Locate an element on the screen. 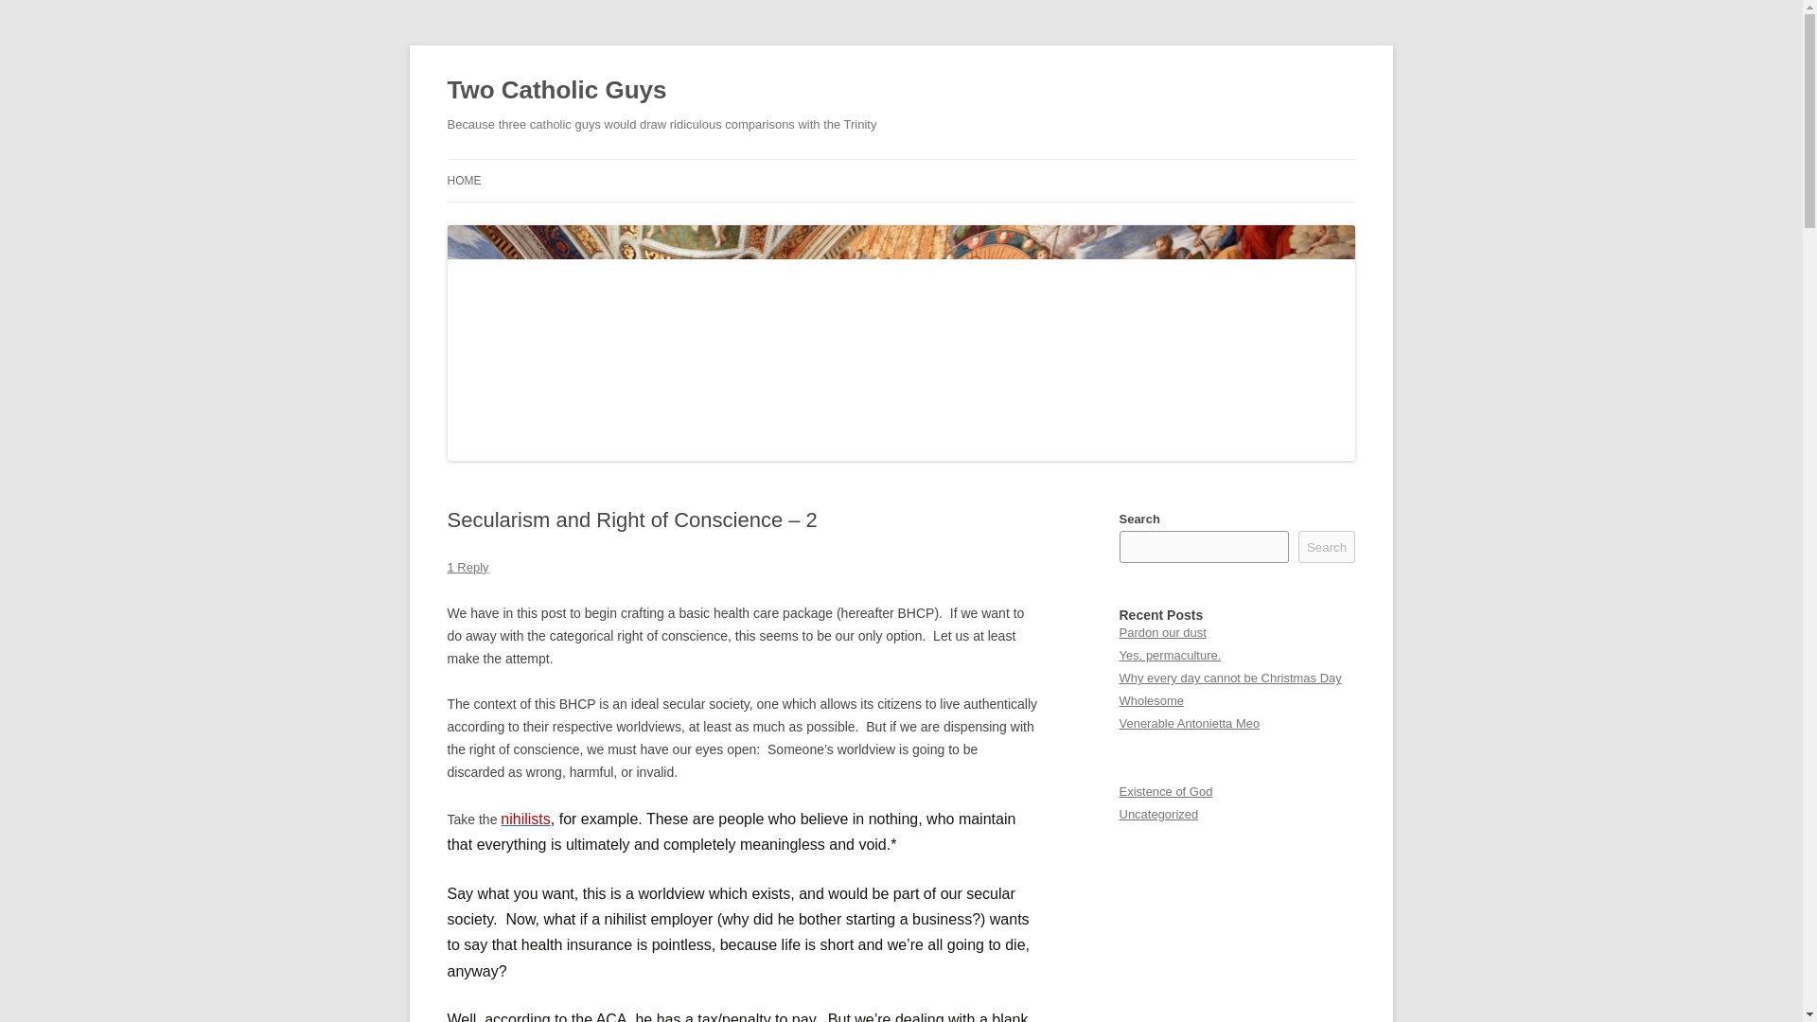  1 Reply is located at coordinates (467, 566).